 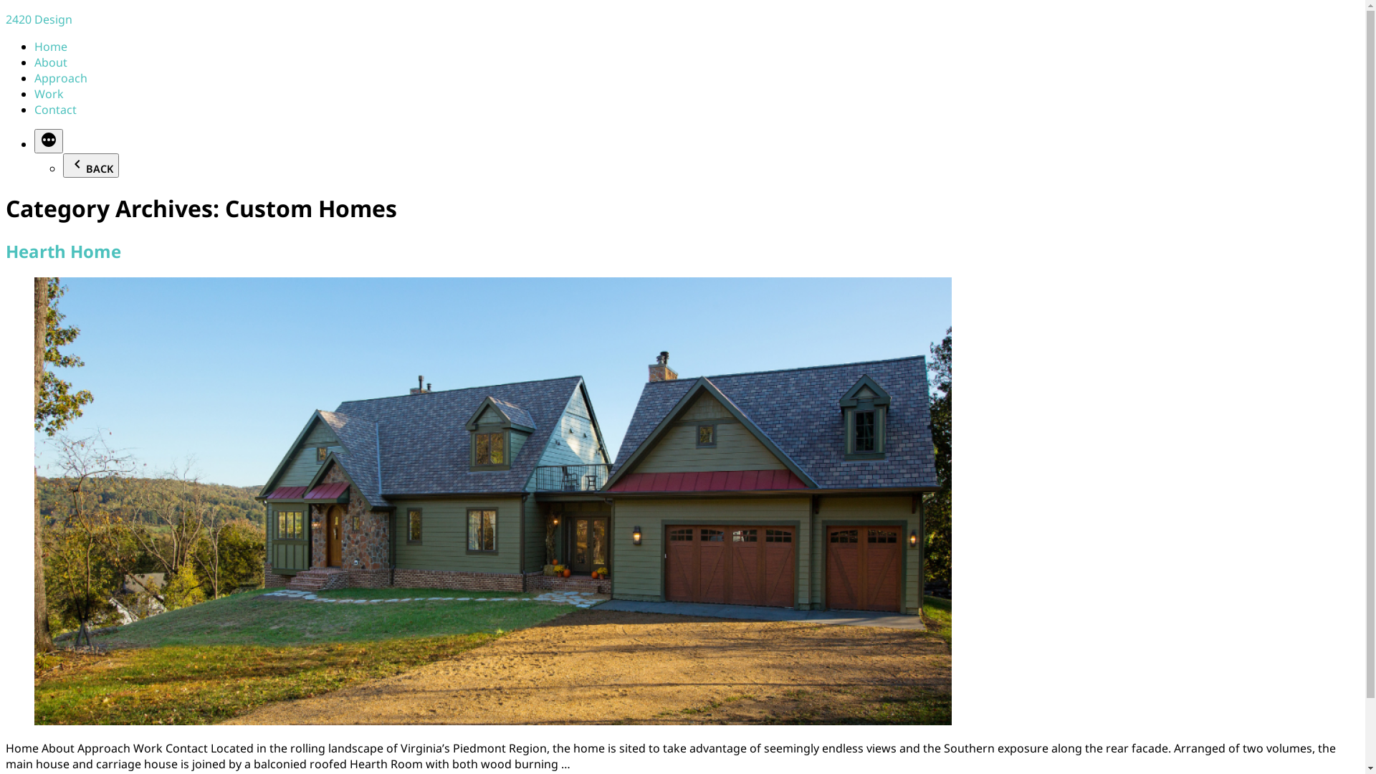 I want to click on Home, so click(x=51, y=47).